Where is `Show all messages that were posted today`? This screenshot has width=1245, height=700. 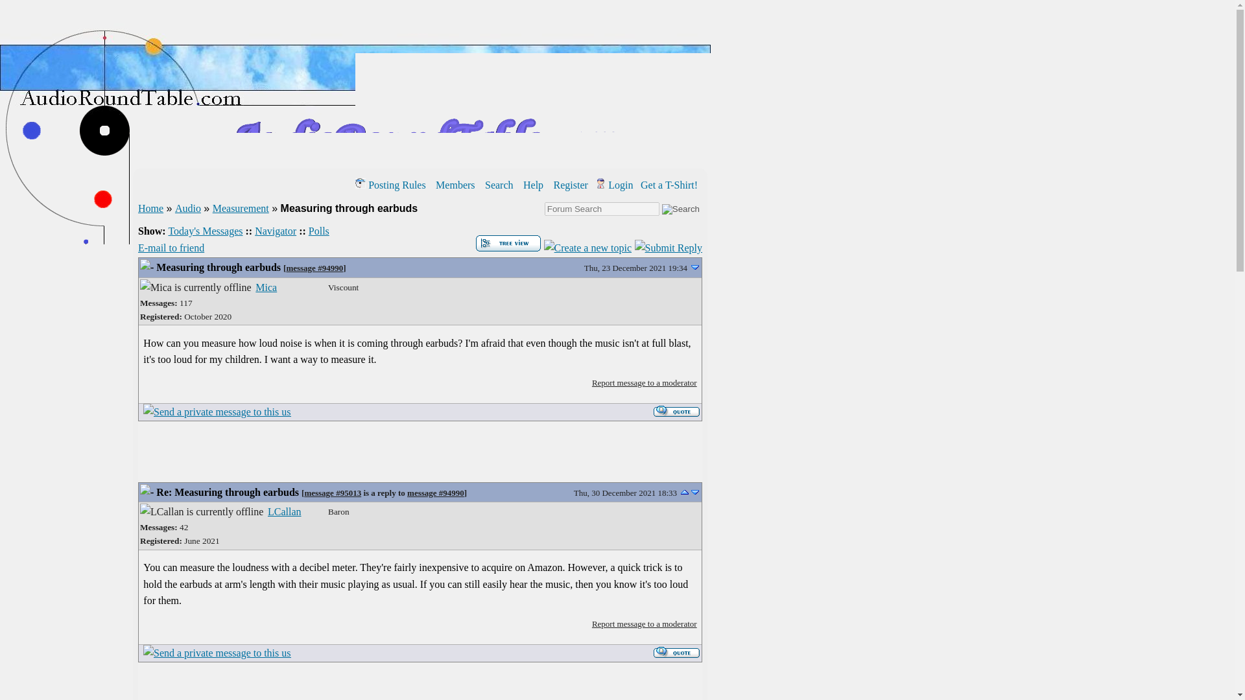 Show all messages that were posted today is located at coordinates (205, 231).